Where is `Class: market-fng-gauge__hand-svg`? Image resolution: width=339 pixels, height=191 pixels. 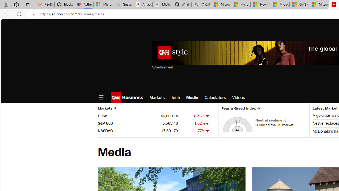 Class: market-fng-gauge__hand-svg is located at coordinates (237, 126).